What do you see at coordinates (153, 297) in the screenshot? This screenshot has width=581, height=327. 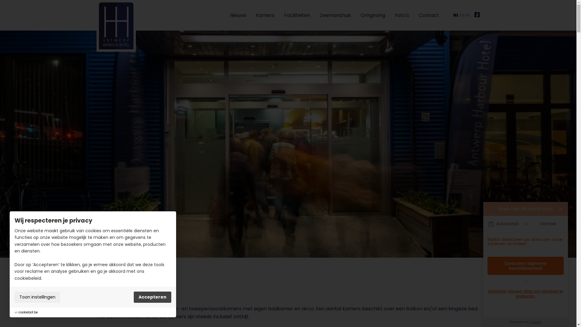 I see `Accepteren` at bounding box center [153, 297].